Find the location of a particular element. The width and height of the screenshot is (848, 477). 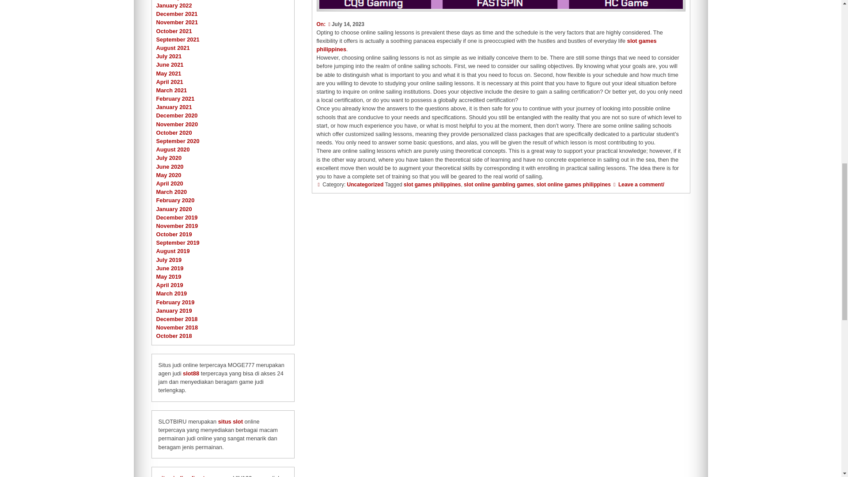

slot games philippines is located at coordinates (486, 45).